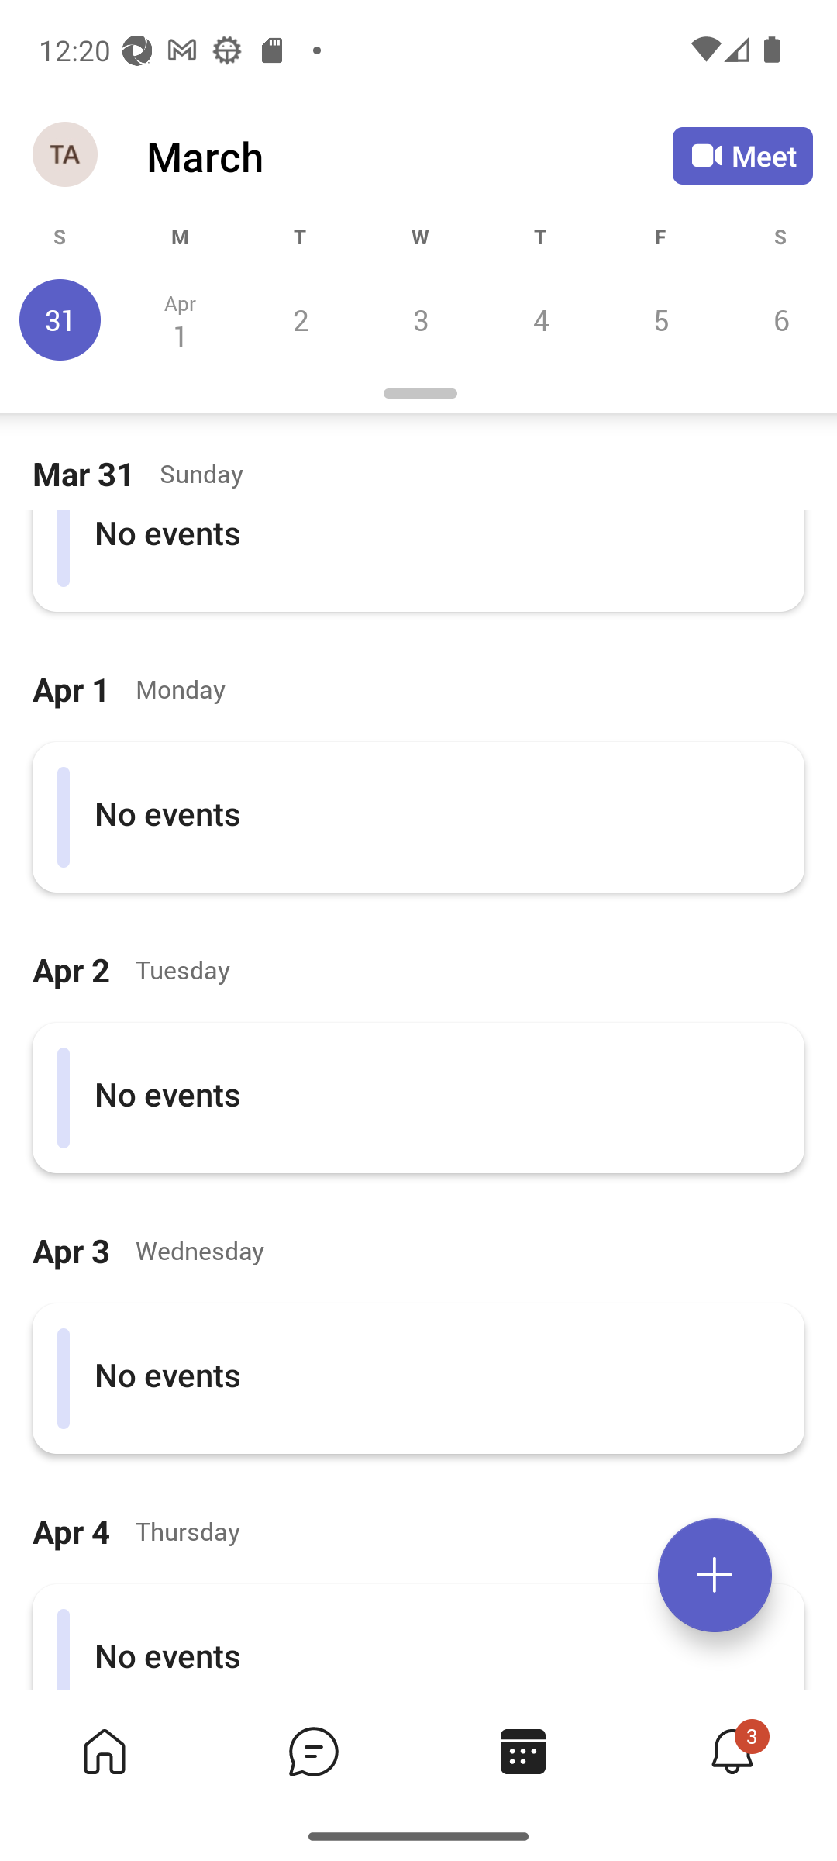  I want to click on Calendar tab, 3 of 4, so click(522, 1751).